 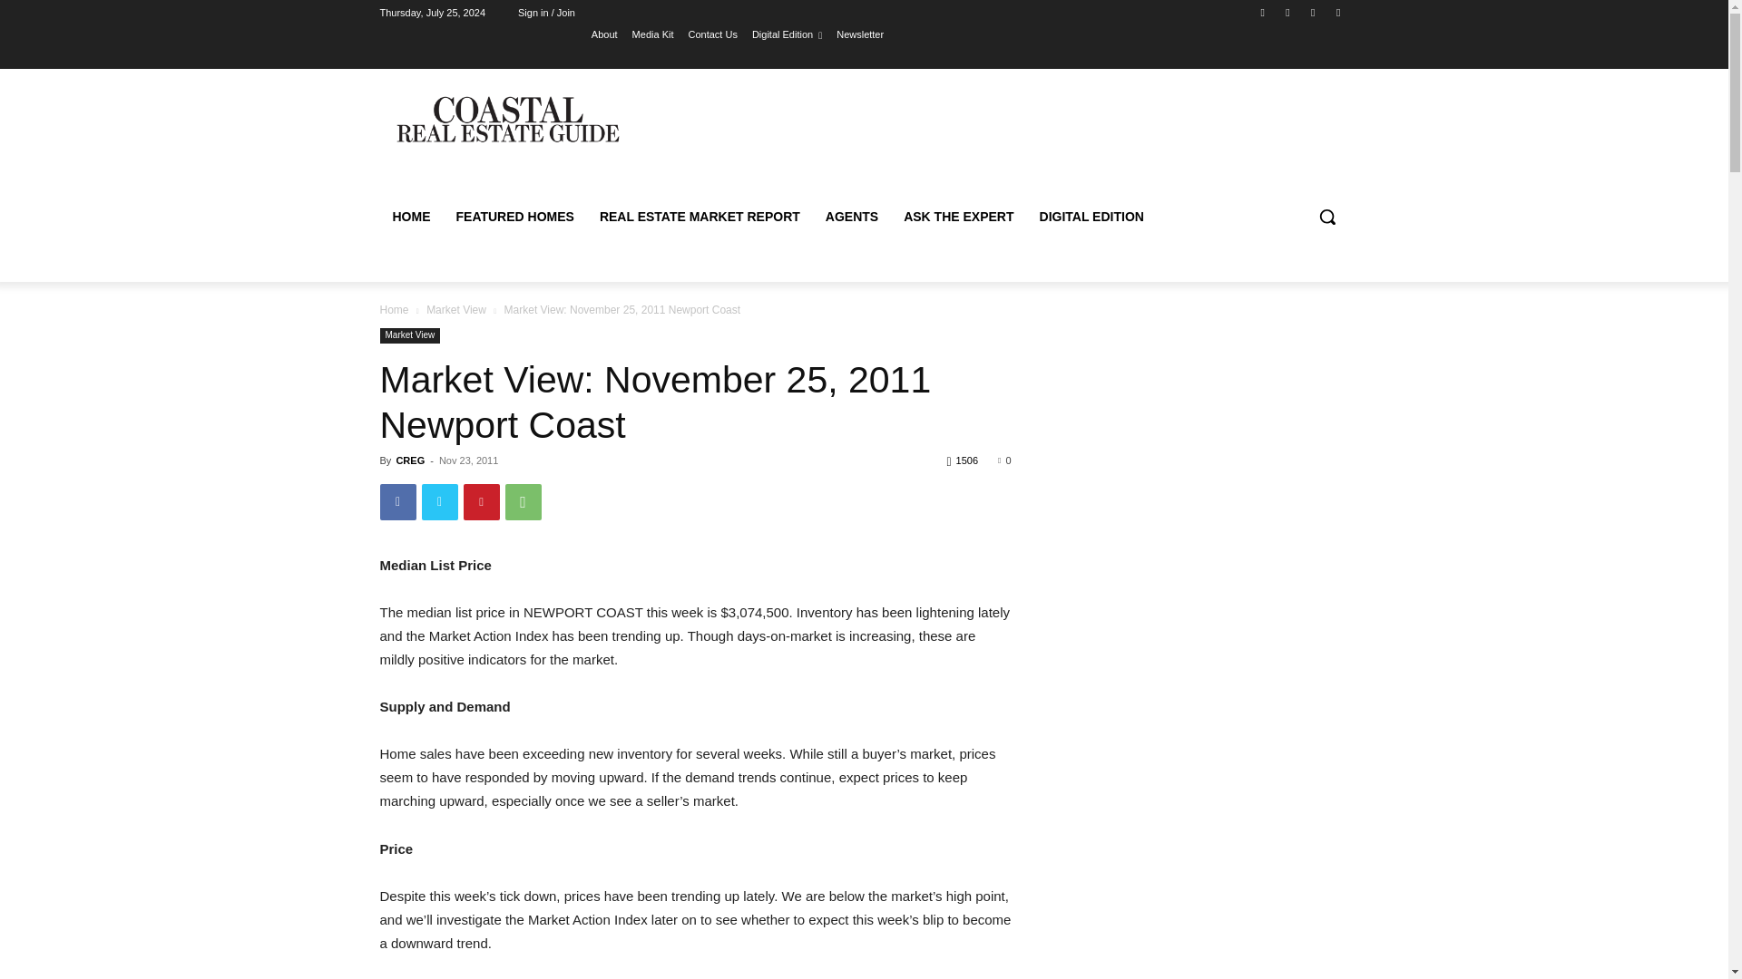 I want to click on Twitter, so click(x=439, y=501).